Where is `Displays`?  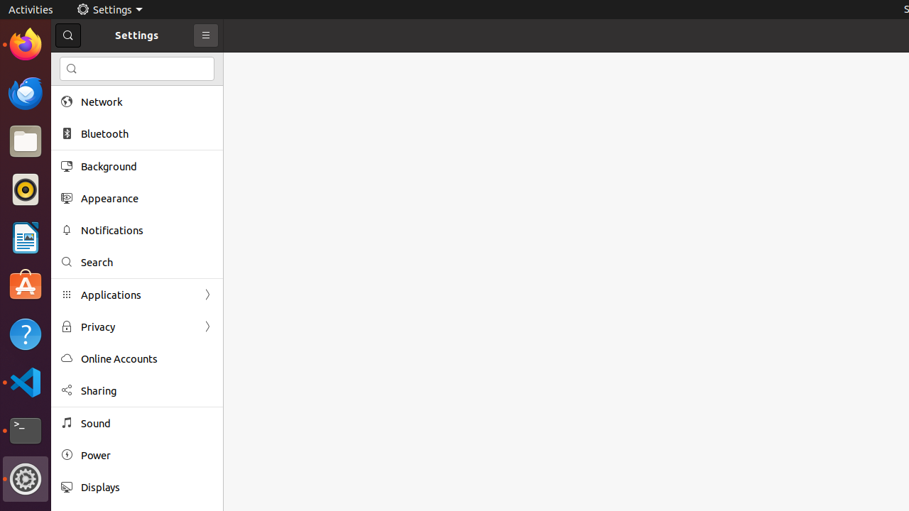 Displays is located at coordinates (147, 487).